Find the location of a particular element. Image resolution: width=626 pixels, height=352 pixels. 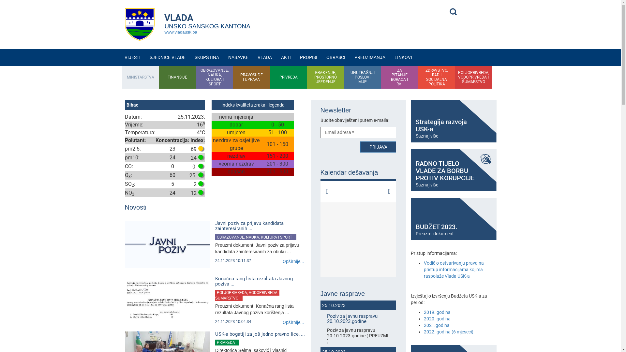

FINANSIJE is located at coordinates (177, 77).